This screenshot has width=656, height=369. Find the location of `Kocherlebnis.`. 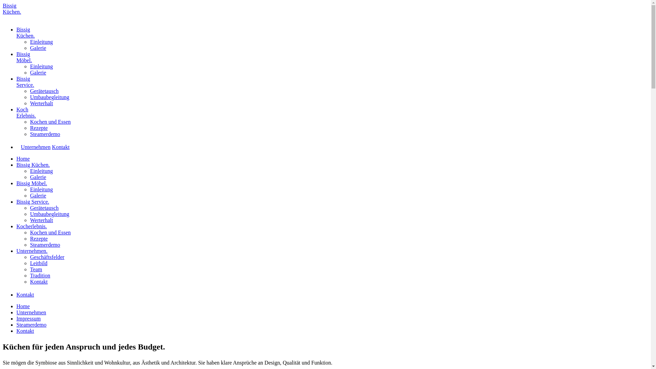

Kocherlebnis. is located at coordinates (31, 226).